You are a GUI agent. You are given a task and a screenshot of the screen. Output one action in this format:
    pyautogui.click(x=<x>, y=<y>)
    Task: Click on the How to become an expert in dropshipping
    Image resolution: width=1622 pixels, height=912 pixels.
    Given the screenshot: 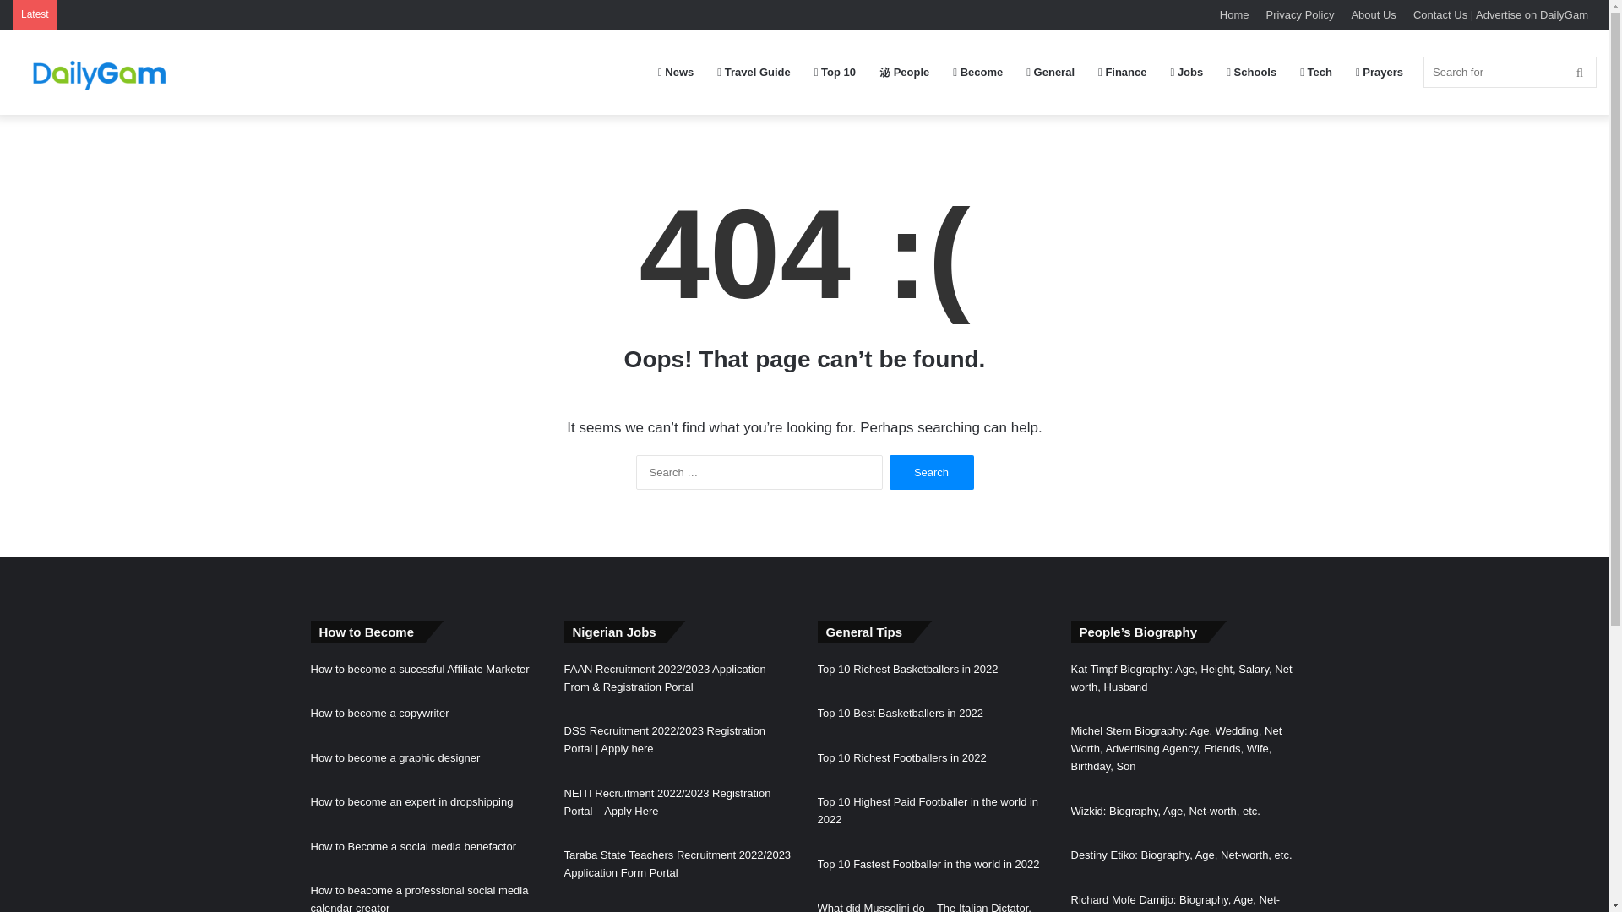 What is the action you would take?
    pyautogui.click(x=412, y=801)
    